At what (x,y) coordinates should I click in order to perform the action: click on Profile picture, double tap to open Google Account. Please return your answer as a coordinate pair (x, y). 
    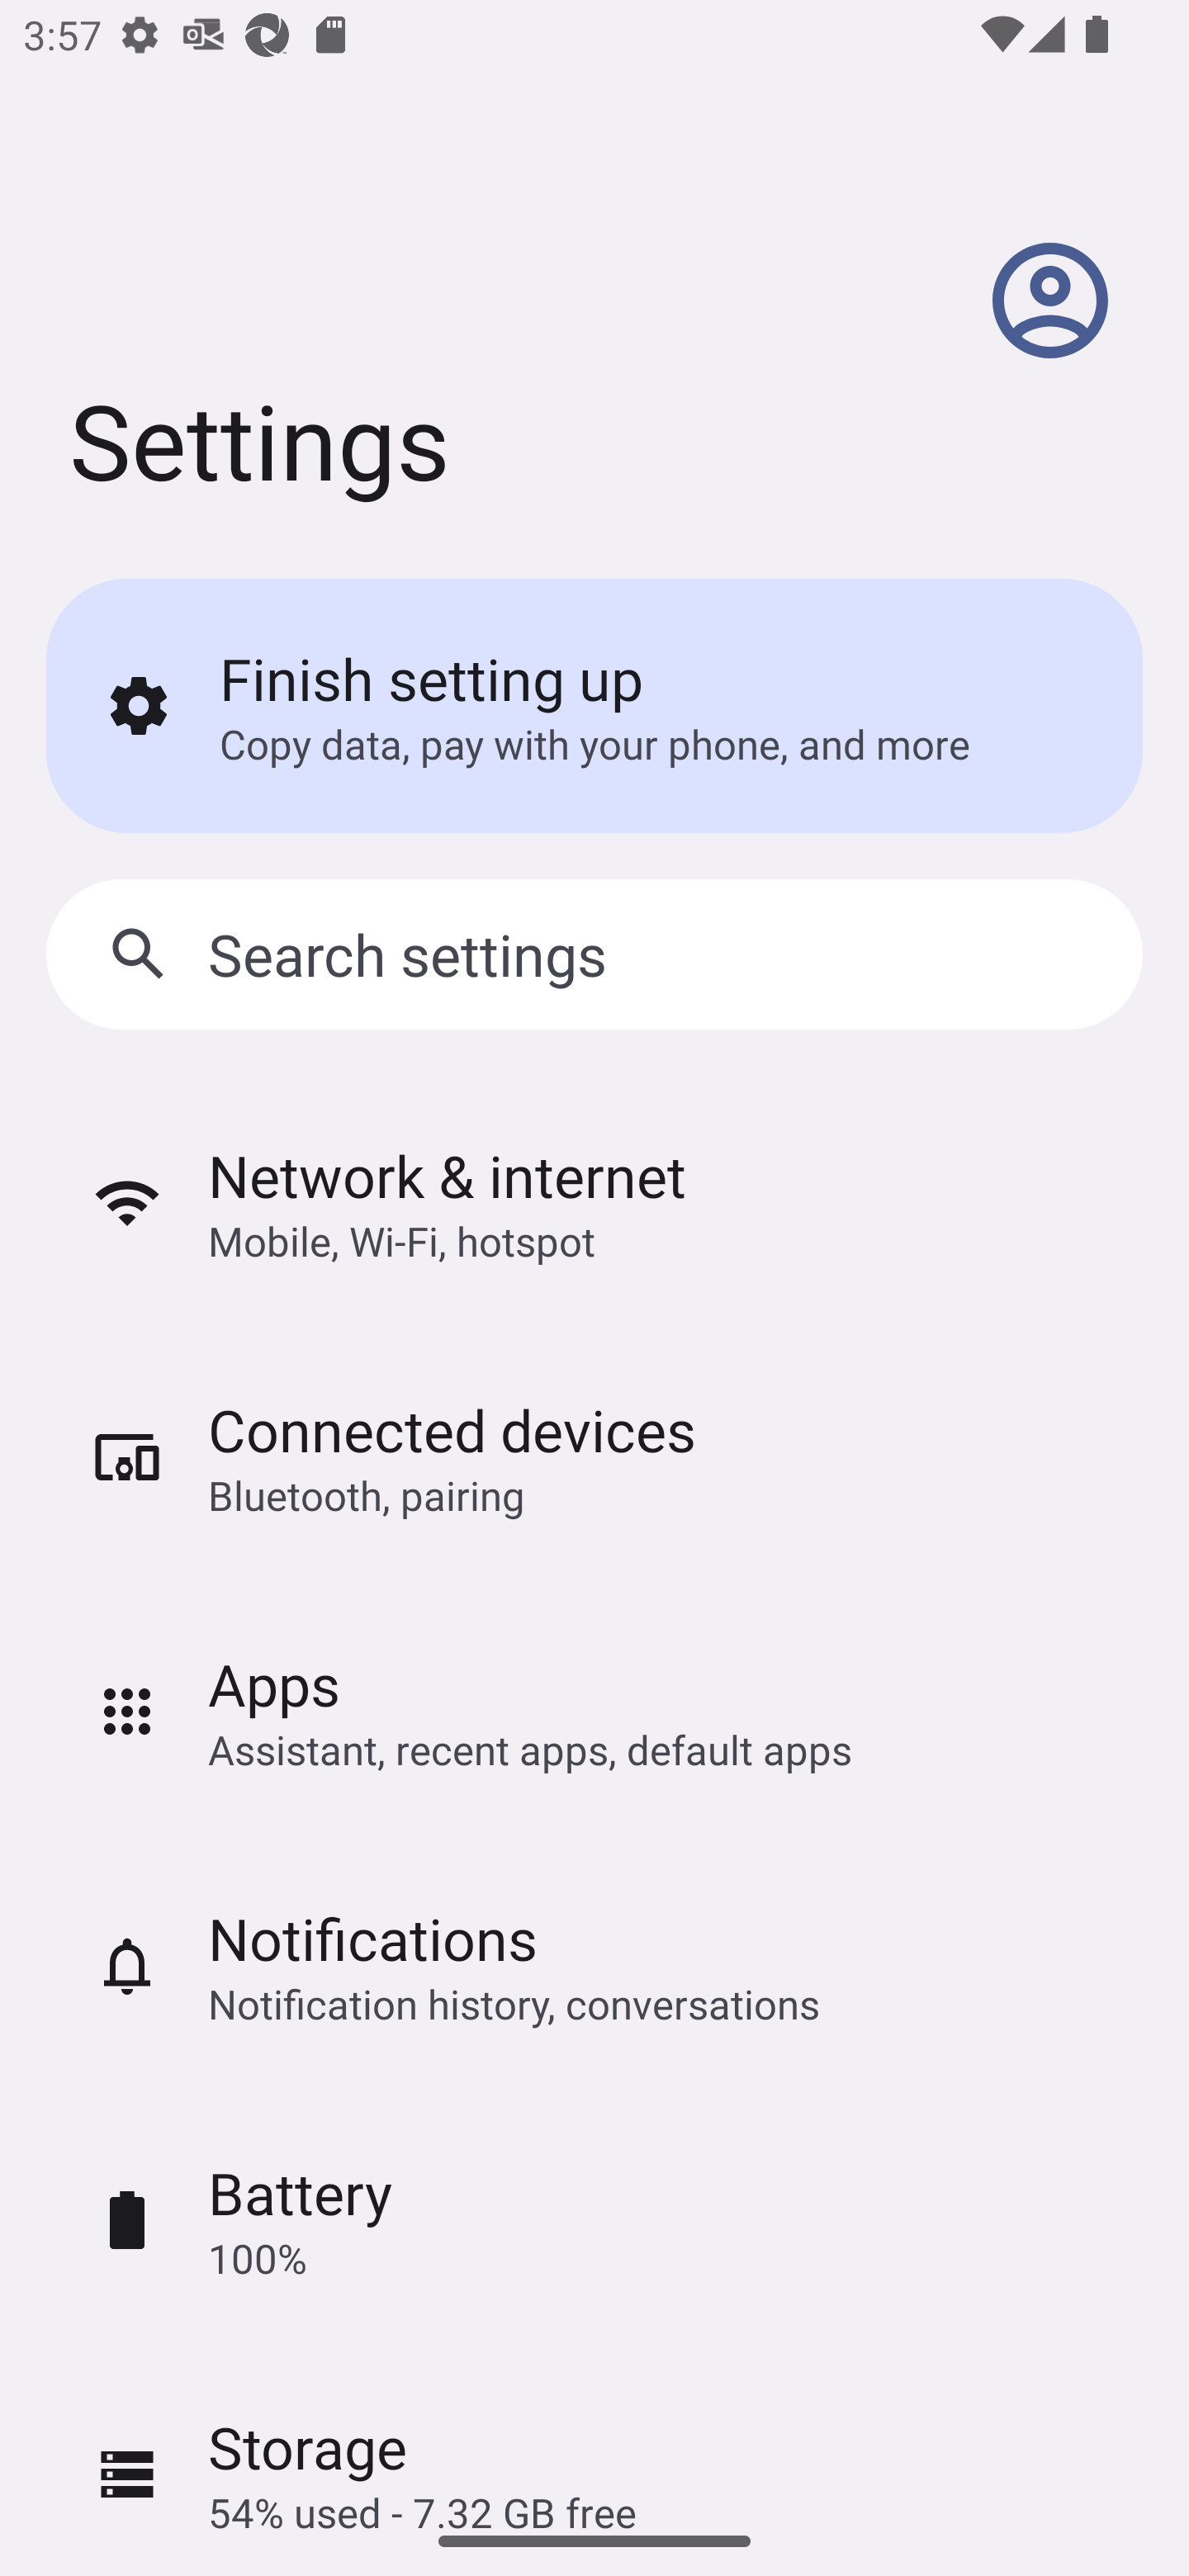
    Looking at the image, I should click on (1050, 301).